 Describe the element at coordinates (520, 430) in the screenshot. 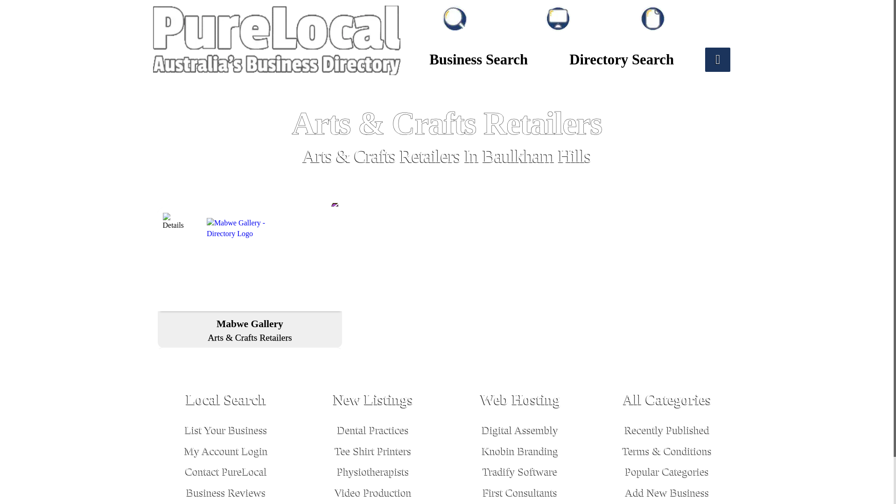

I see `Digital Assembly` at that location.